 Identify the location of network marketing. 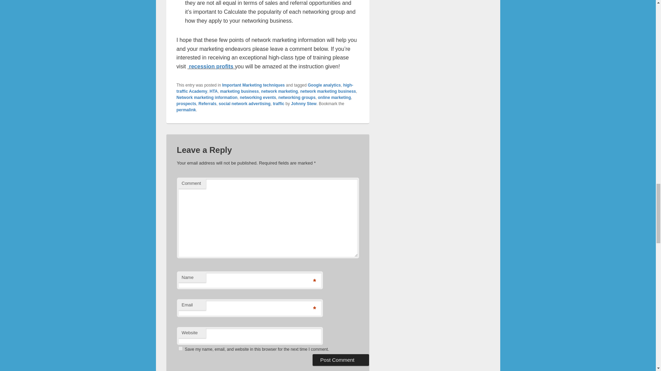
(280, 91).